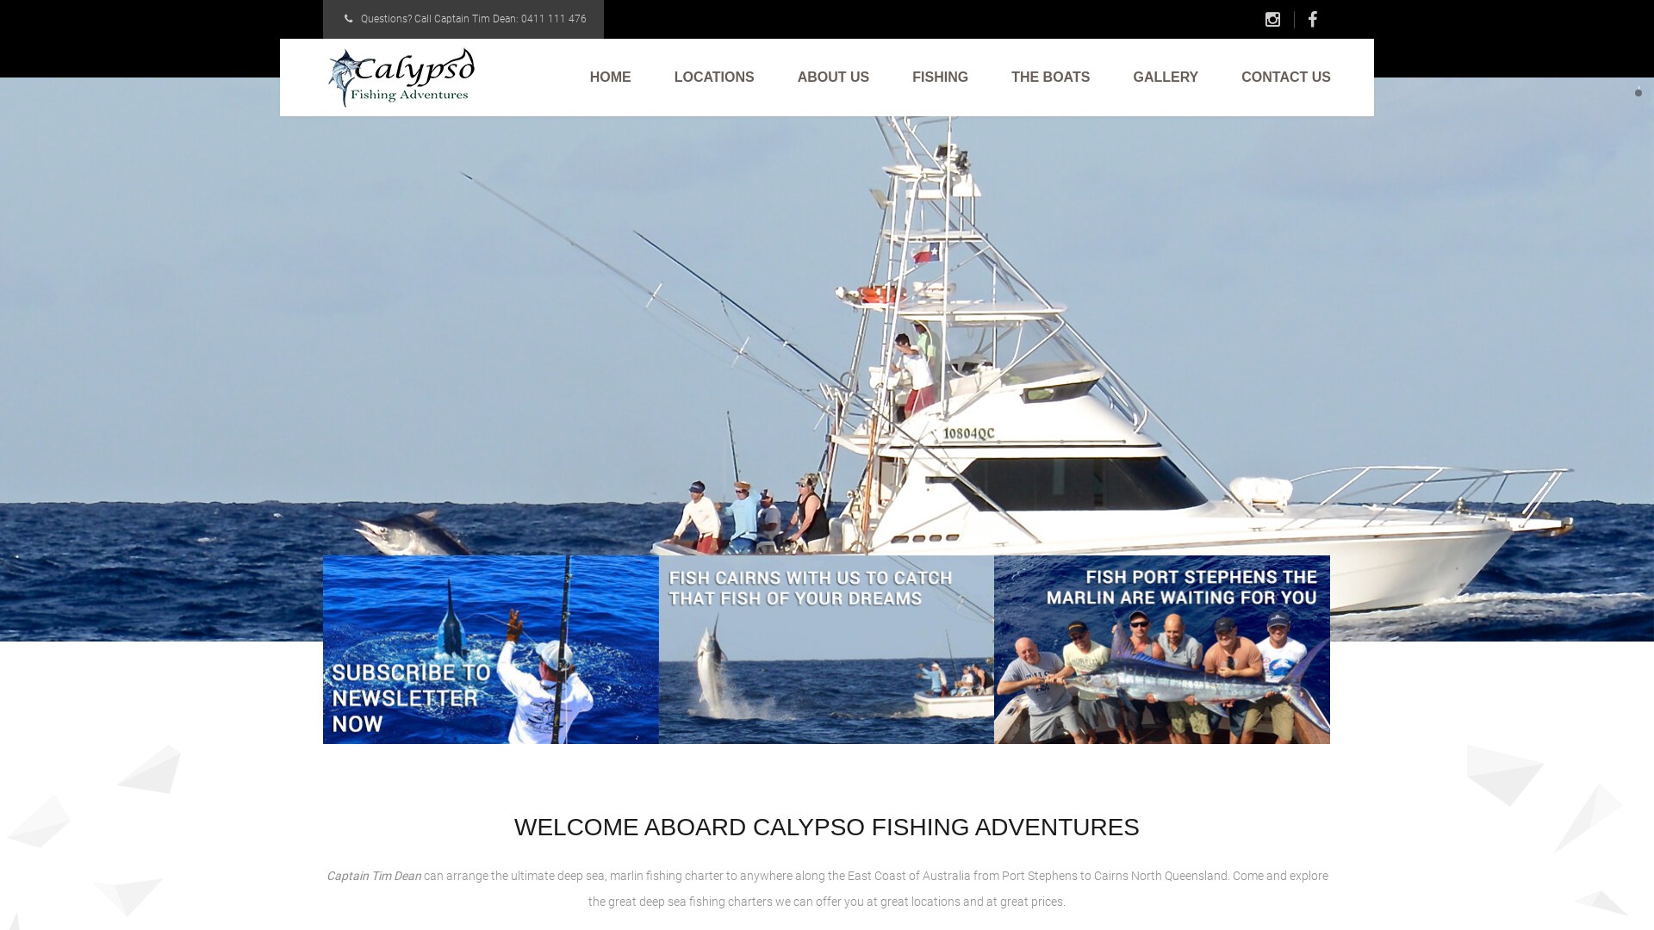 The height and width of the screenshot is (930, 1654). I want to click on THE BOATS, so click(1051, 77).